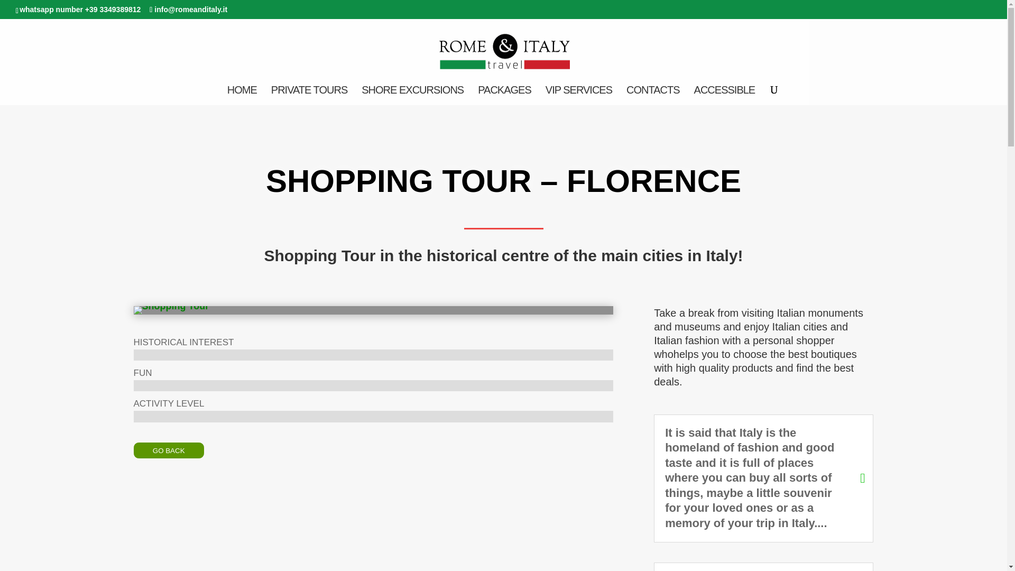 The image size is (1015, 571). What do you see at coordinates (309, 95) in the screenshot?
I see `PRIVATE TOURS` at bounding box center [309, 95].